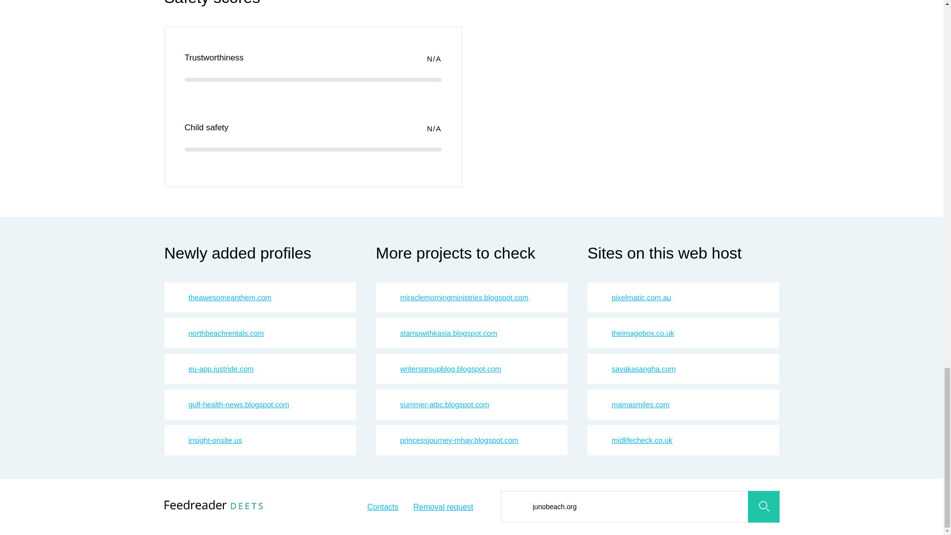  What do you see at coordinates (639, 507) in the screenshot?
I see `junobeach.org` at bounding box center [639, 507].